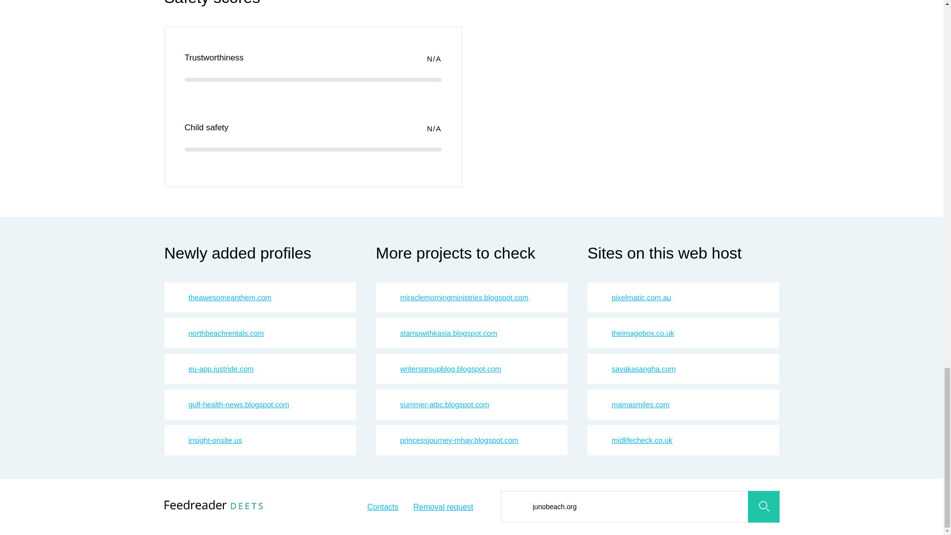  What do you see at coordinates (639, 507) in the screenshot?
I see `junobeach.org` at bounding box center [639, 507].